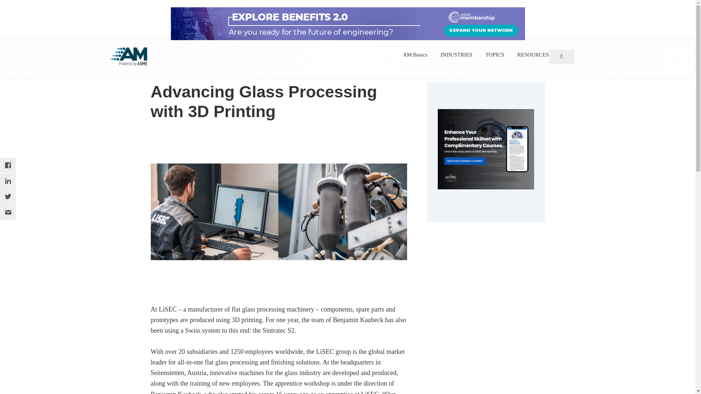 The height and width of the screenshot is (394, 701). What do you see at coordinates (533, 55) in the screenshot?
I see `RESOURCES` at bounding box center [533, 55].